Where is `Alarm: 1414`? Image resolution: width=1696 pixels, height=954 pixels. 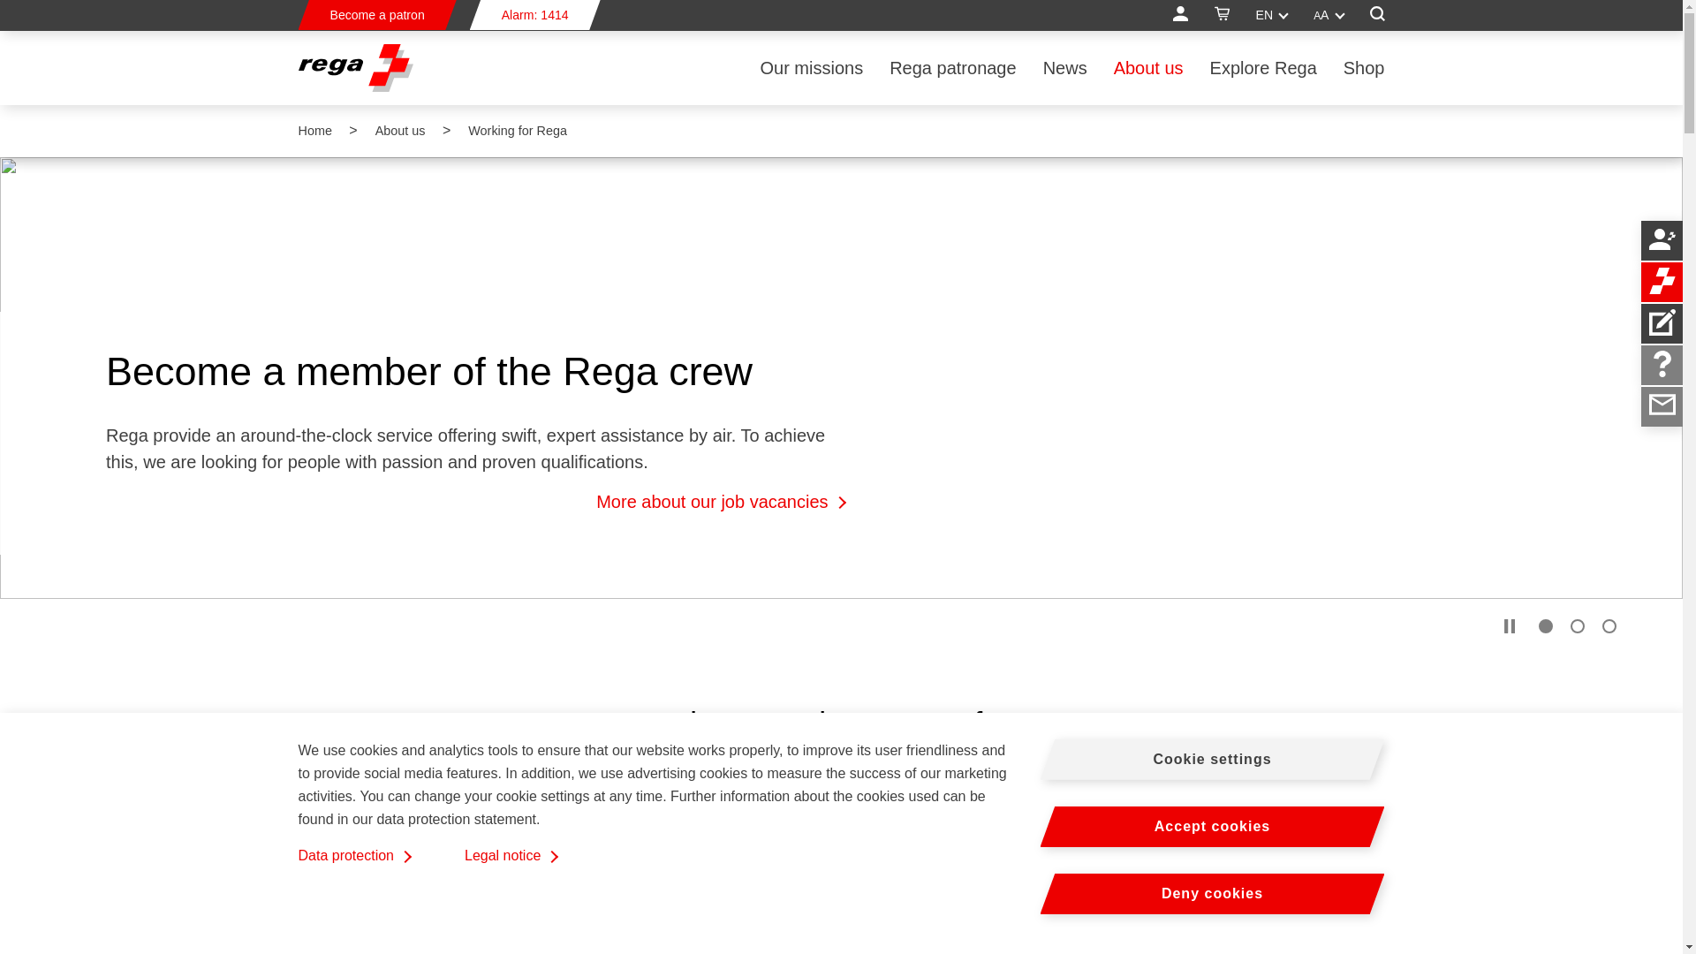
Alarm: 1414 is located at coordinates (534, 14).